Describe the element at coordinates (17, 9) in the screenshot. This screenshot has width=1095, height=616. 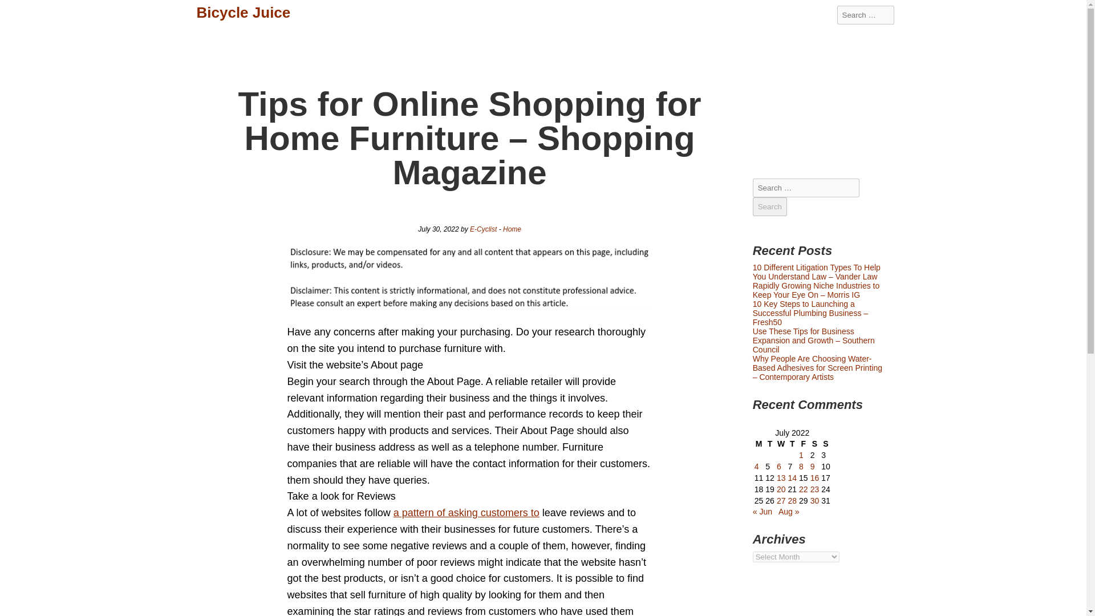
I see `Search` at that location.